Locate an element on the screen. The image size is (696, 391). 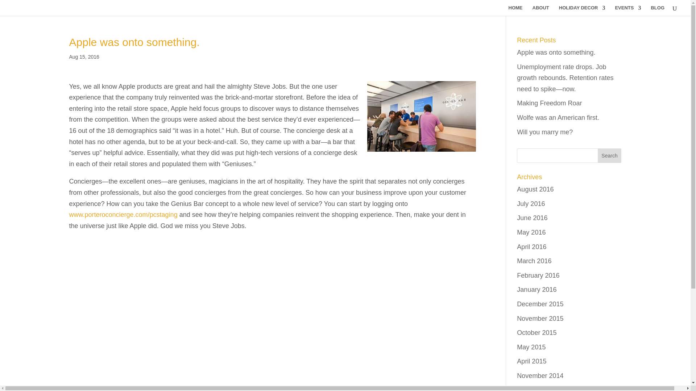
Search is located at coordinates (610, 156).